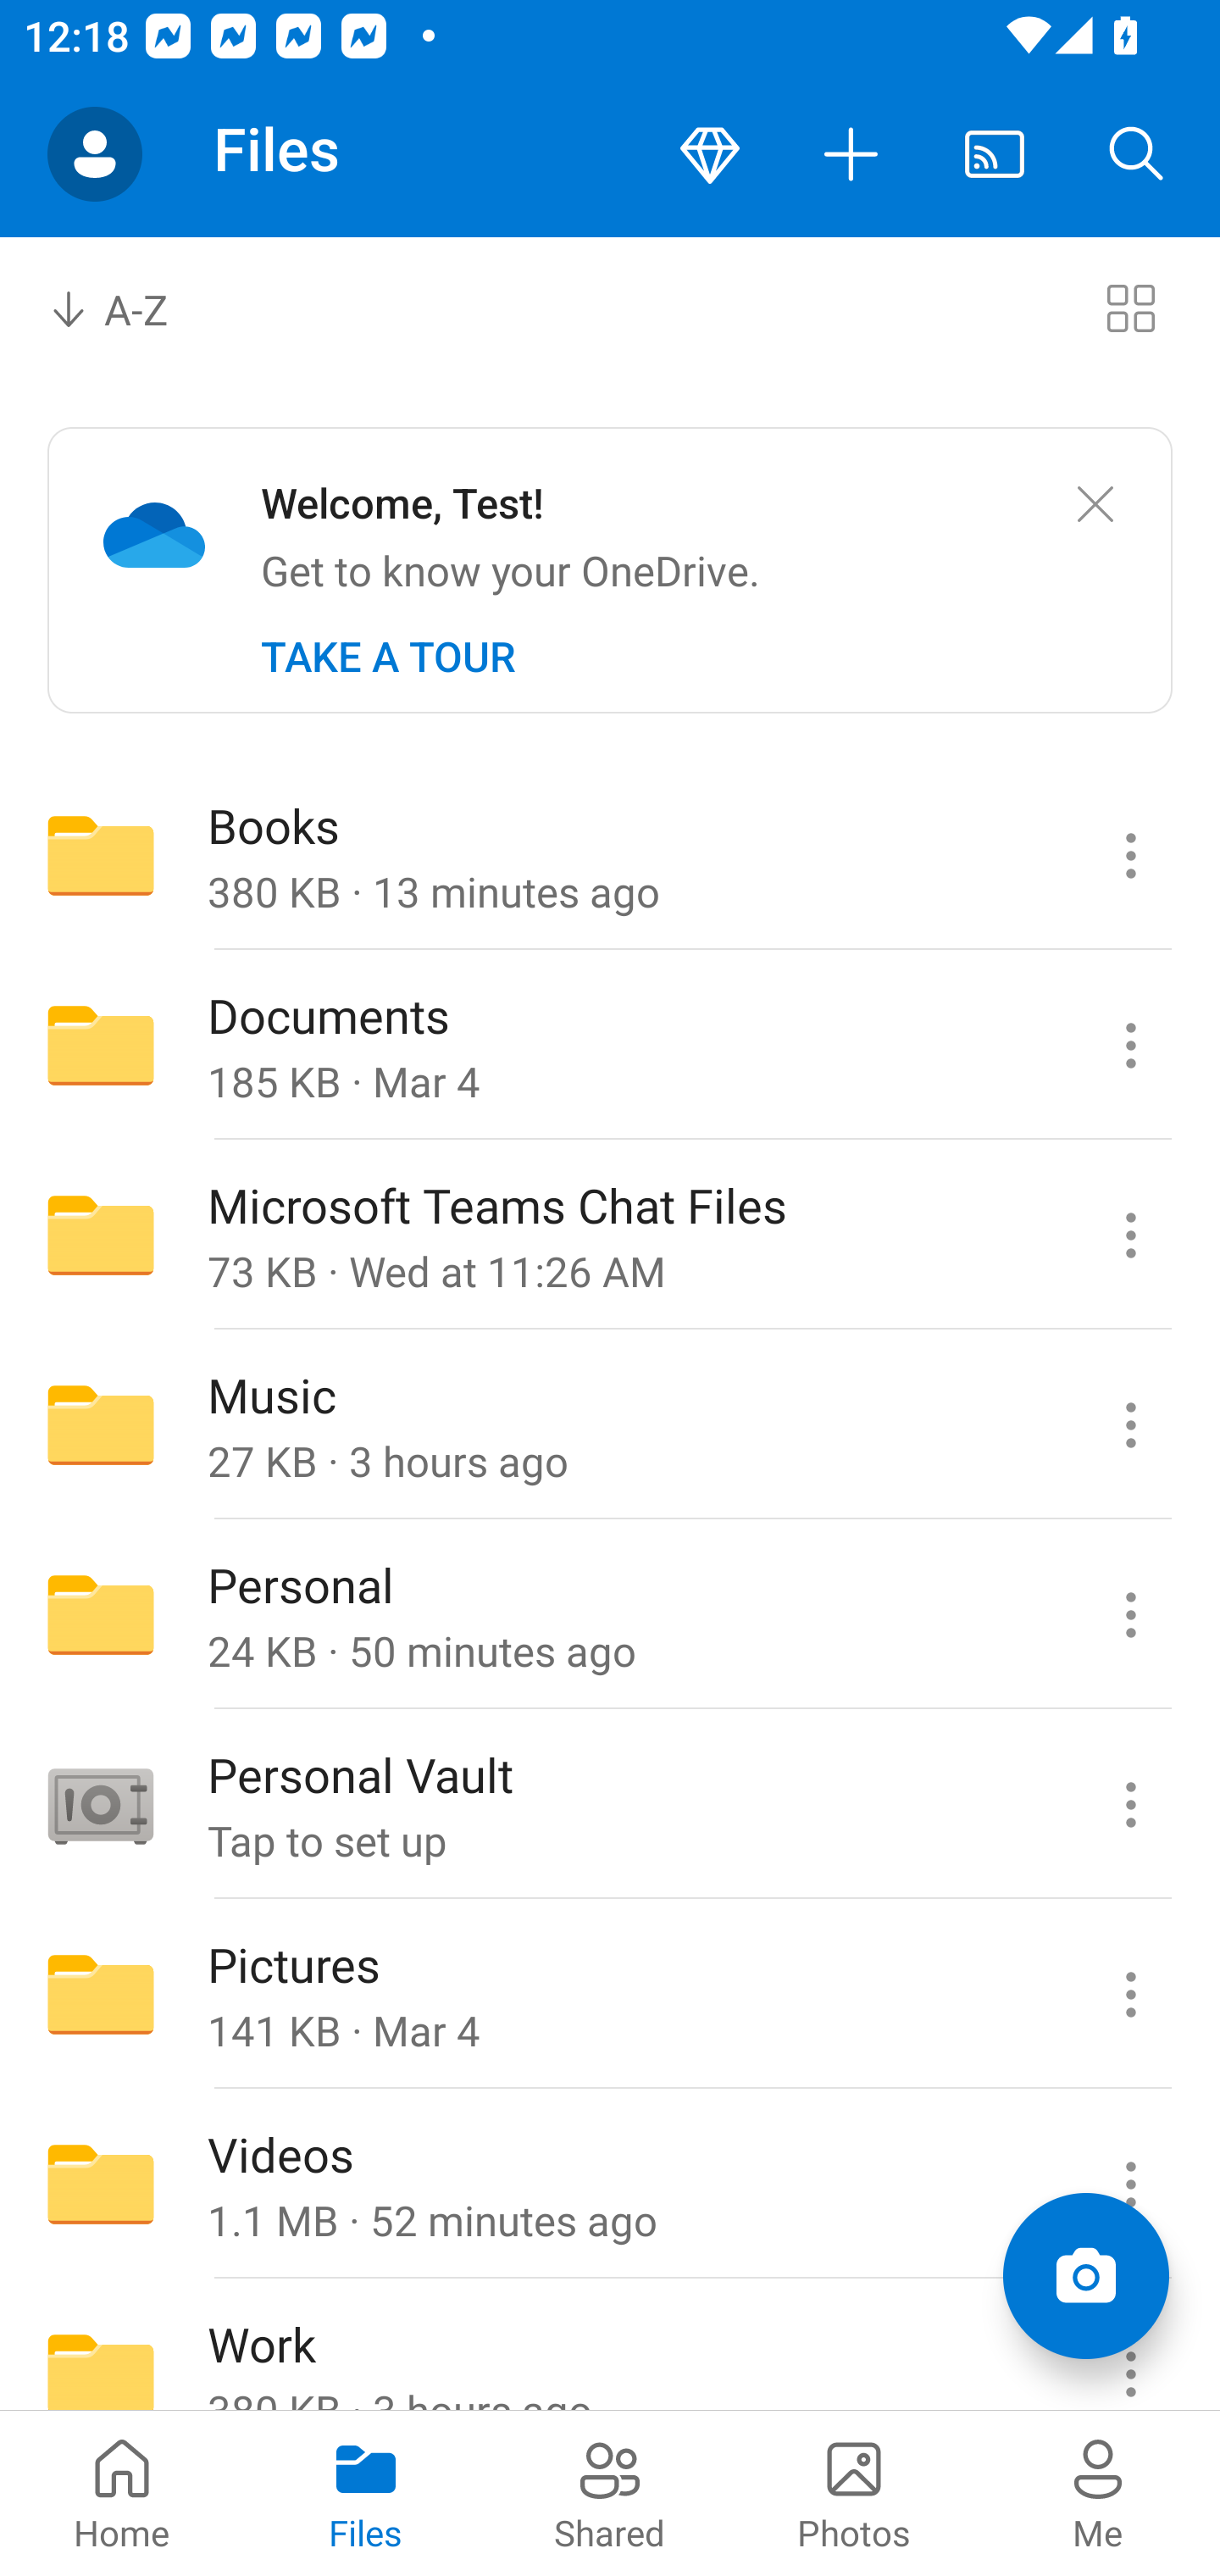 Image resolution: width=1220 pixels, height=2576 pixels. Describe the element at coordinates (995, 154) in the screenshot. I see `Cast. Disconnected` at that location.